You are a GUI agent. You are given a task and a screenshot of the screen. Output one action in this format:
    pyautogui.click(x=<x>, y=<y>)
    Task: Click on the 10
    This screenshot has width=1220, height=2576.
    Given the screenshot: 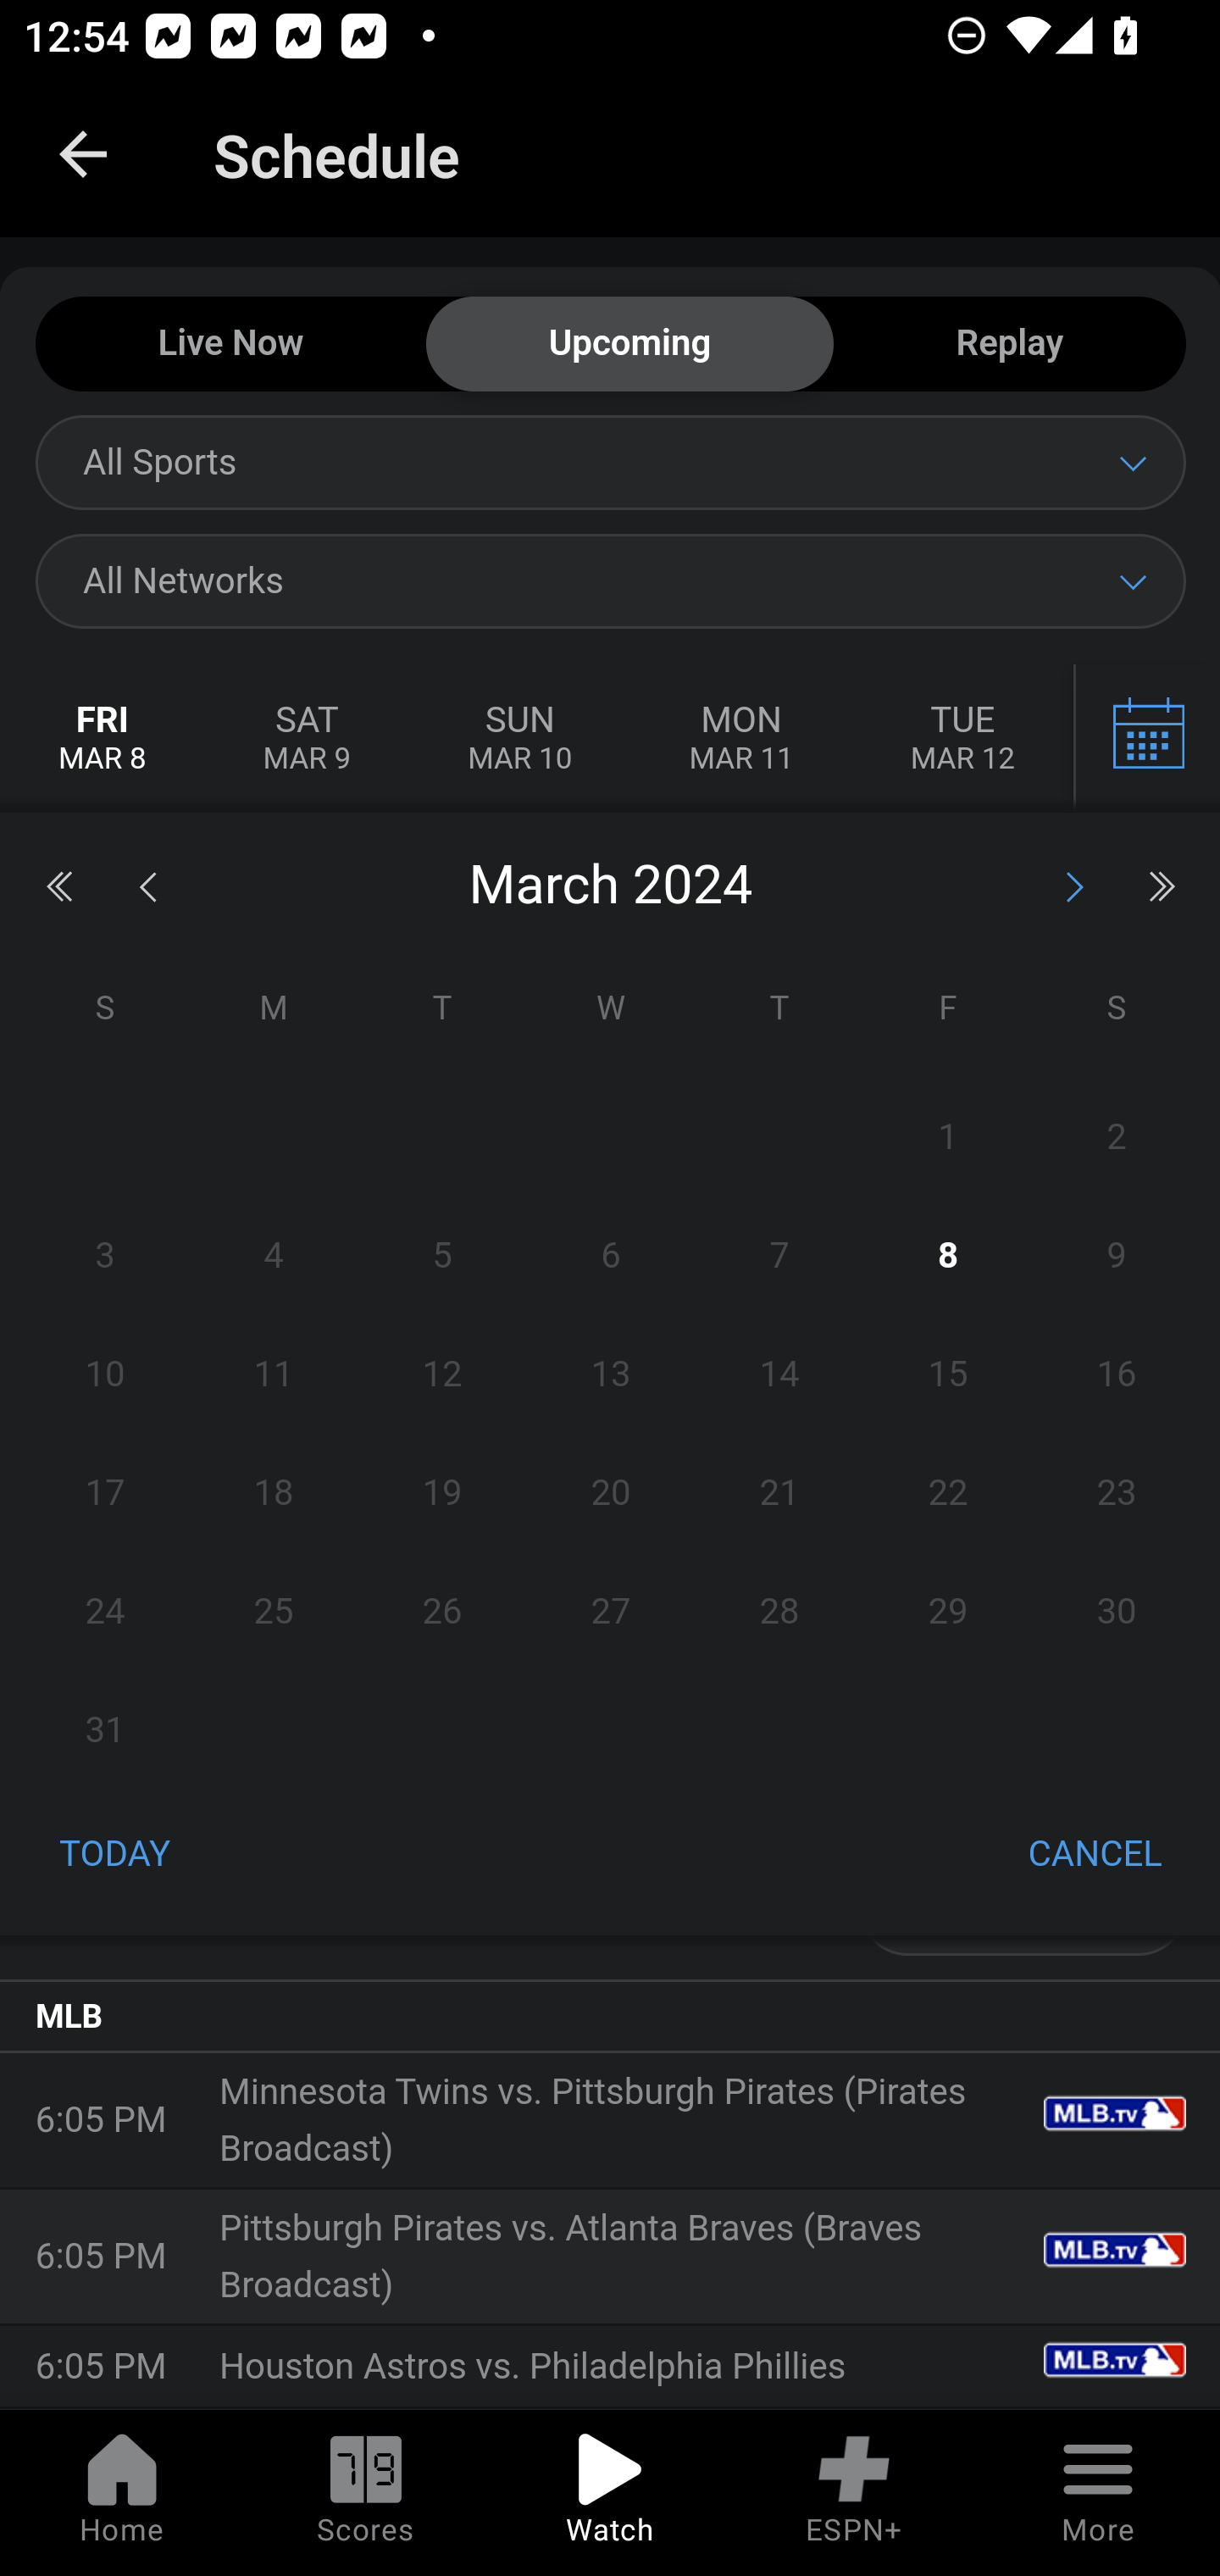 What is the action you would take?
    pyautogui.click(x=105, y=1374)
    